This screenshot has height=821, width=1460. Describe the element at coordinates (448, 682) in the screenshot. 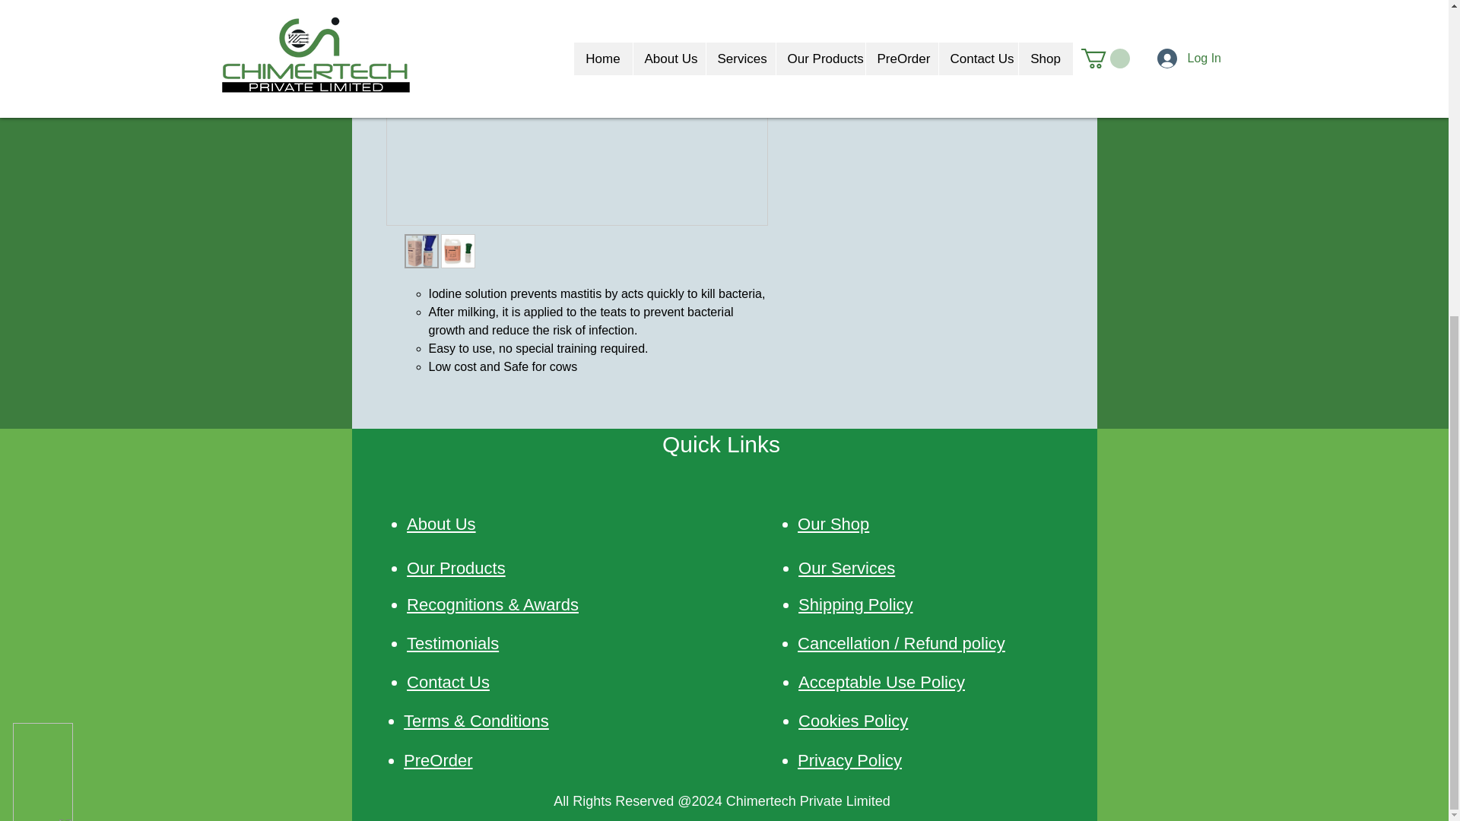

I see `Contact Us` at that location.